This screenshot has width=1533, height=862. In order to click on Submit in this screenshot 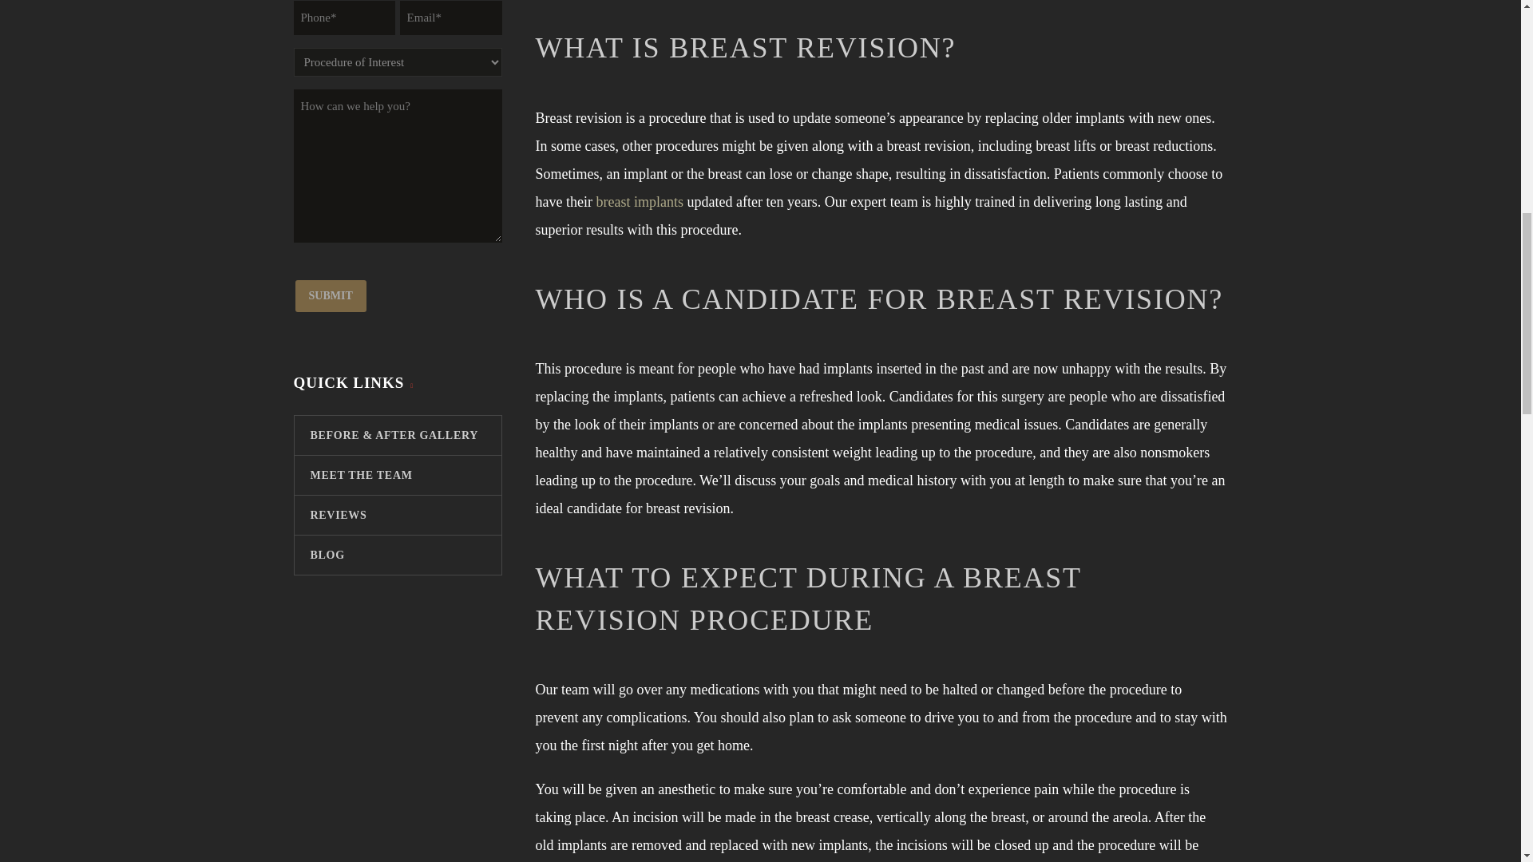, I will do `click(331, 295)`.